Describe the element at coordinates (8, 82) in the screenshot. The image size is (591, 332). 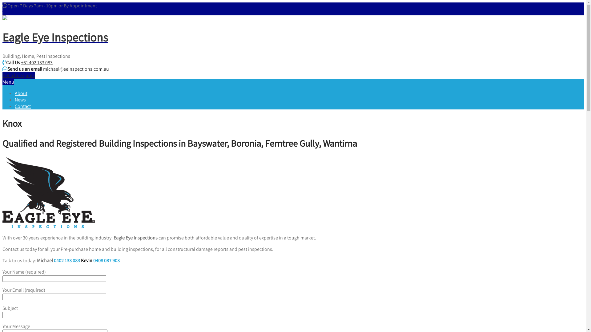
I see `Menu` at that location.